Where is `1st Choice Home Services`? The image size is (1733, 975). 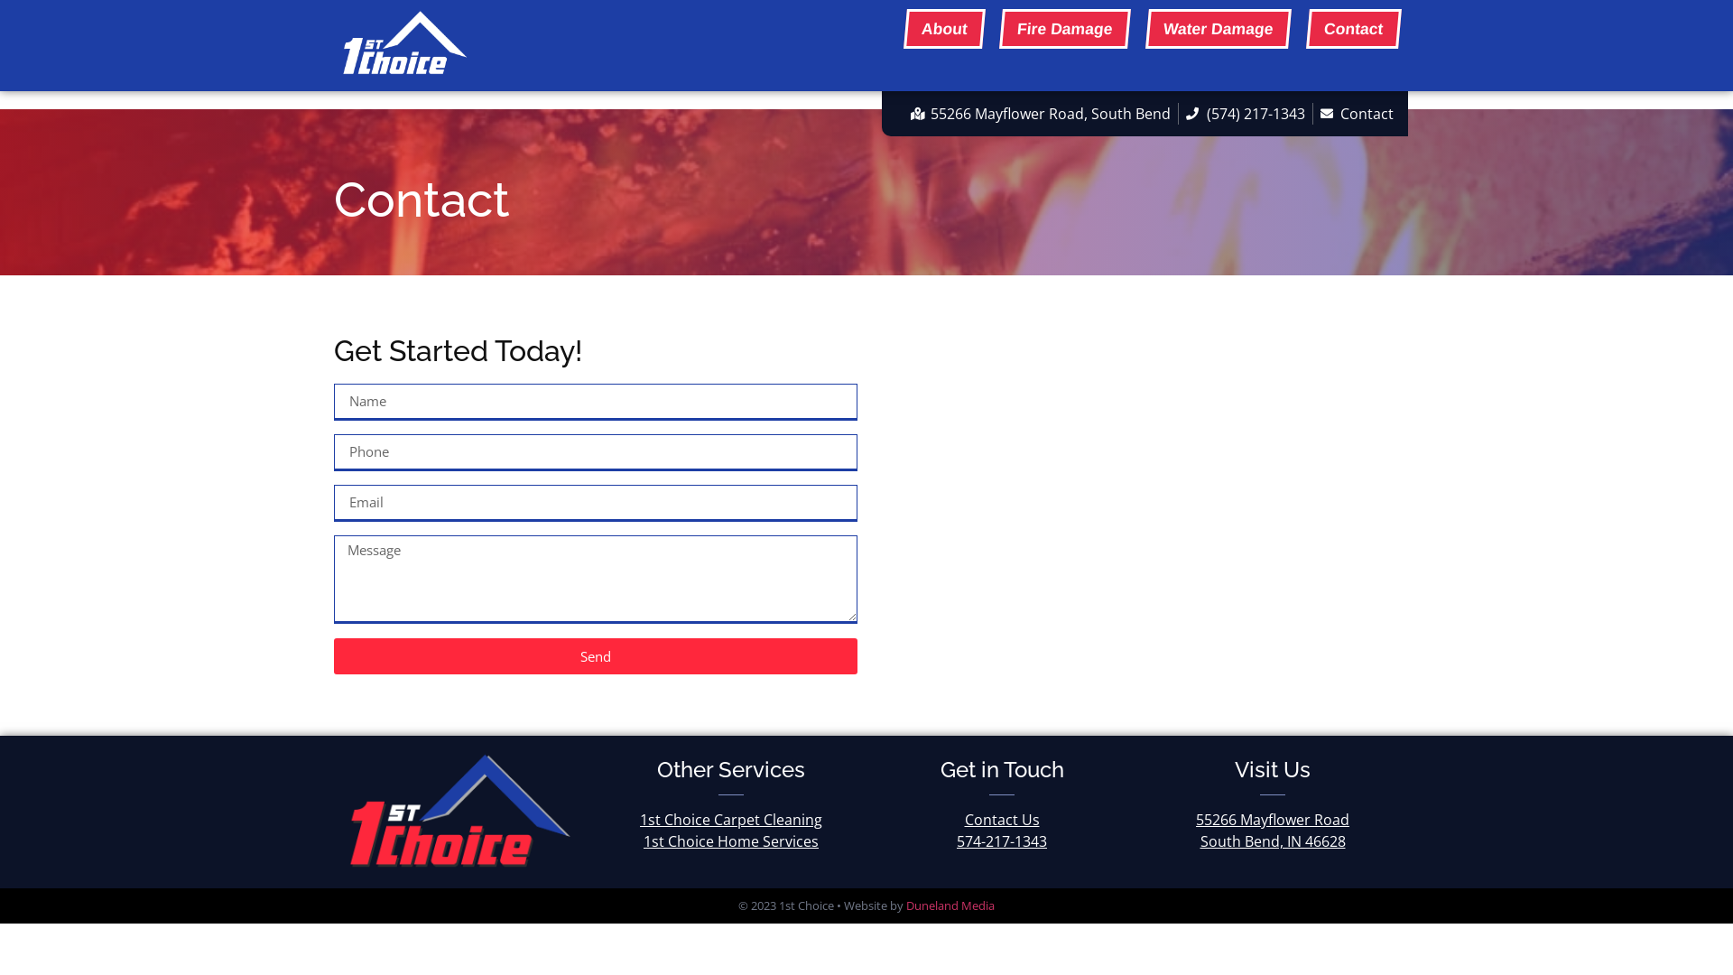 1st Choice Home Services is located at coordinates (731, 841).